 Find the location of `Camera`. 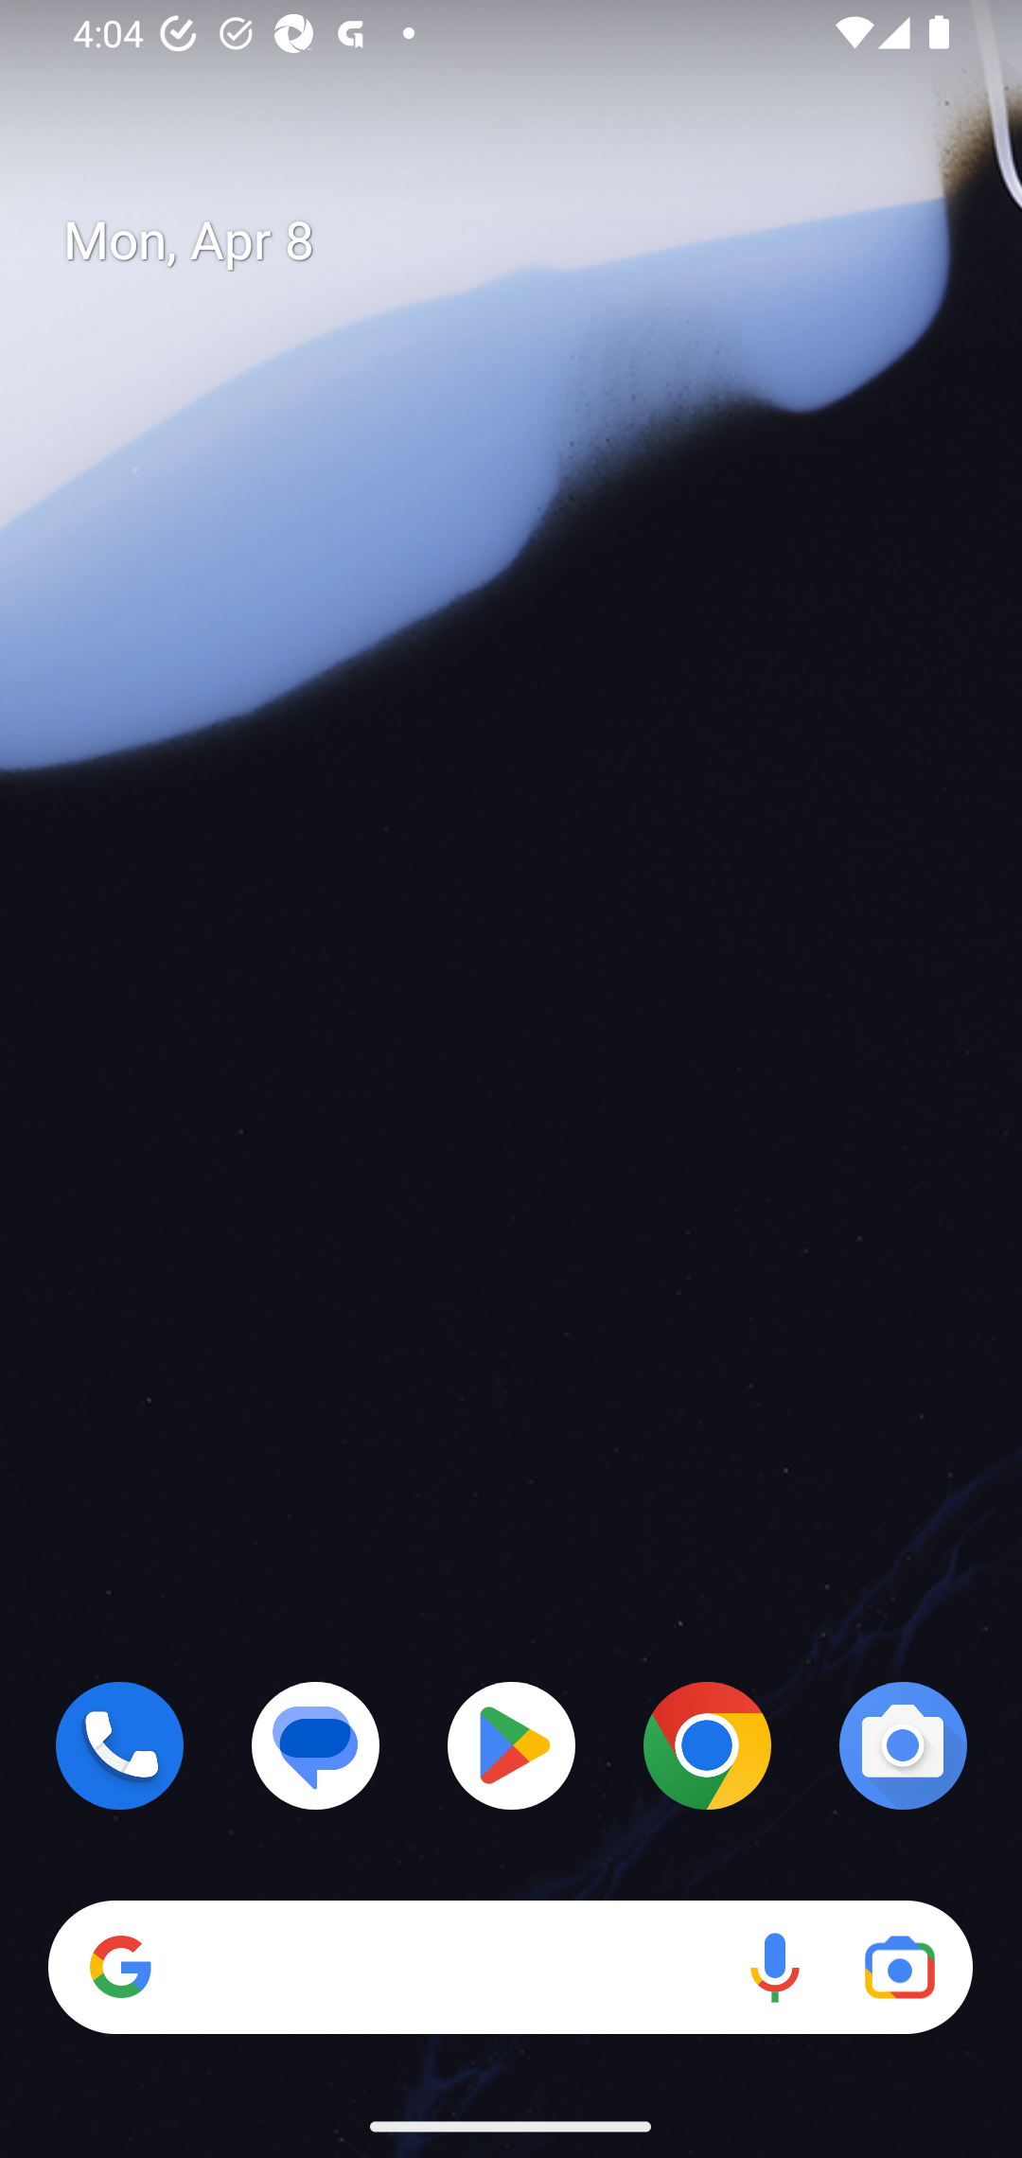

Camera is located at coordinates (903, 1745).